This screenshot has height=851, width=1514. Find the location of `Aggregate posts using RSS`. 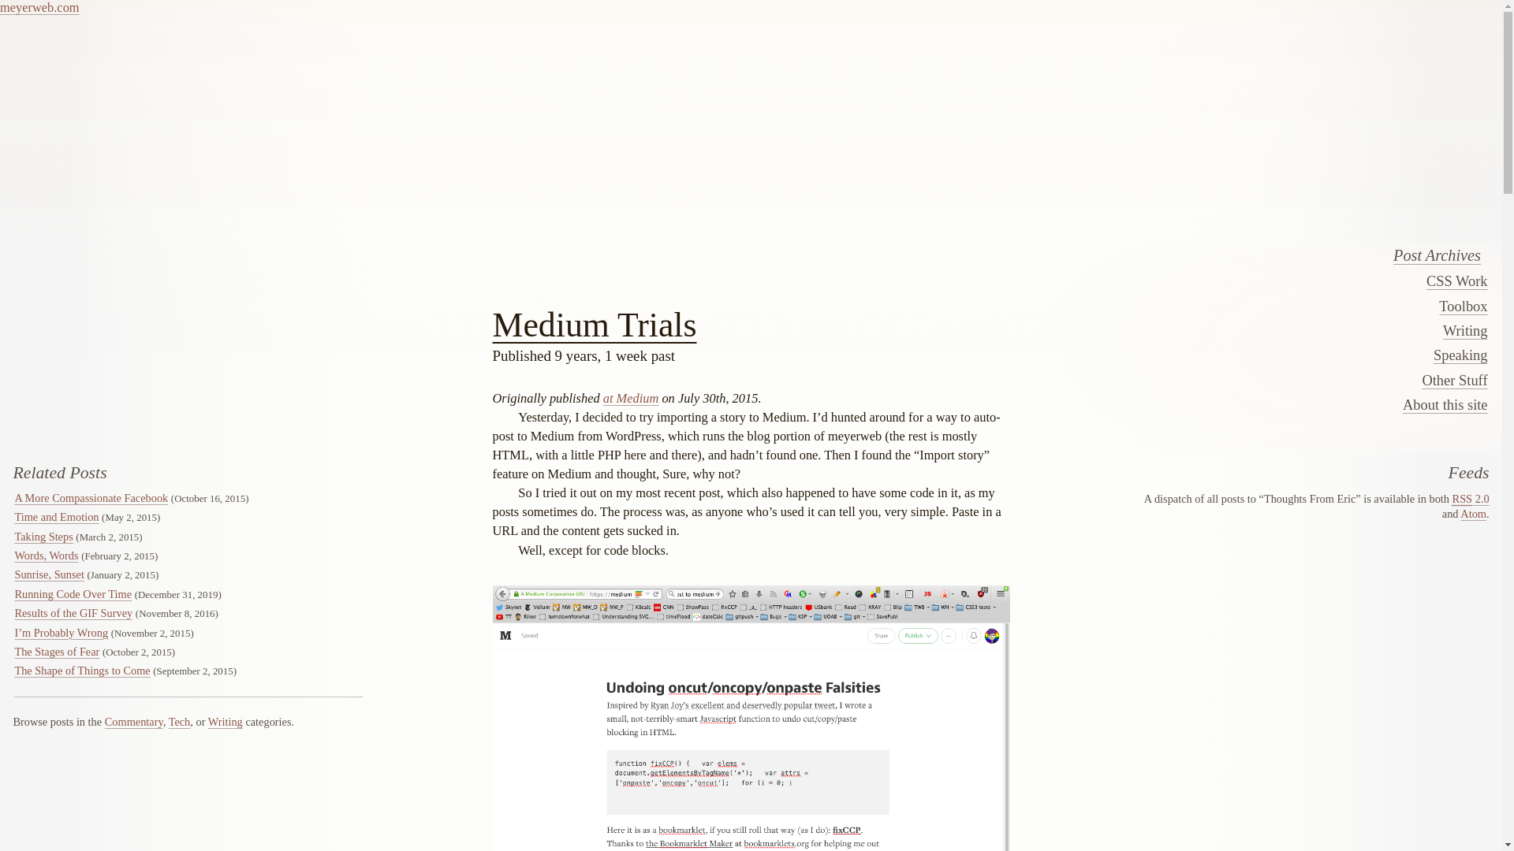

Aggregate posts using RSS is located at coordinates (1471, 499).